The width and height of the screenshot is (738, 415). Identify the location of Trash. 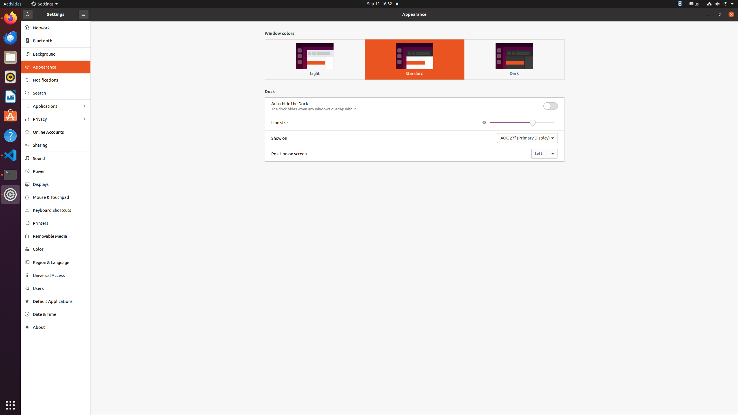
(39, 55).